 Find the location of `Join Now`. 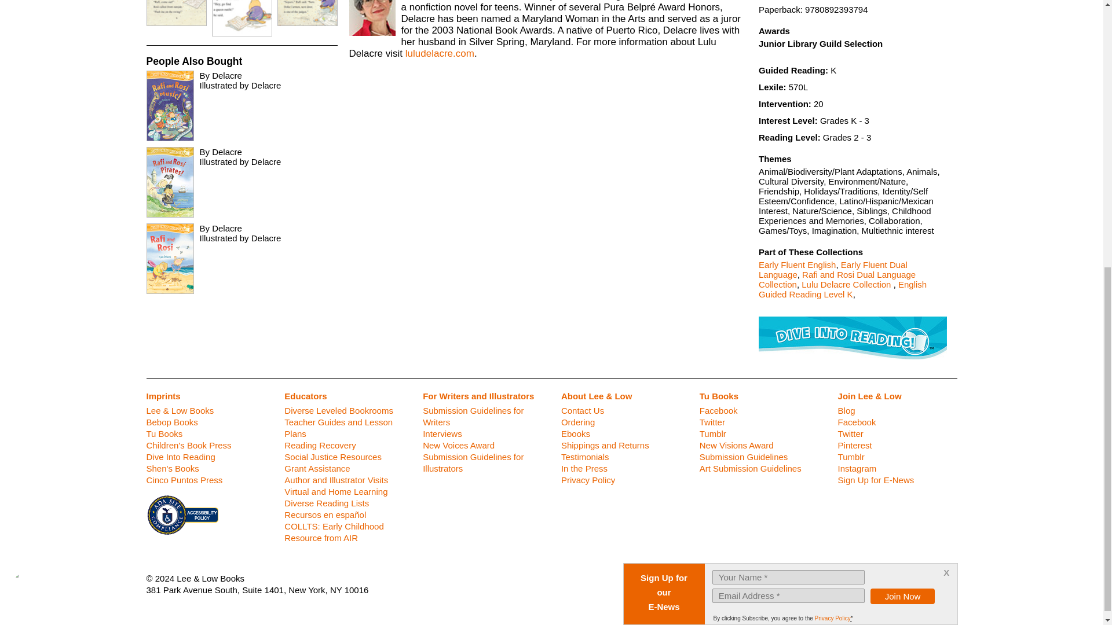

Join Now is located at coordinates (902, 126).